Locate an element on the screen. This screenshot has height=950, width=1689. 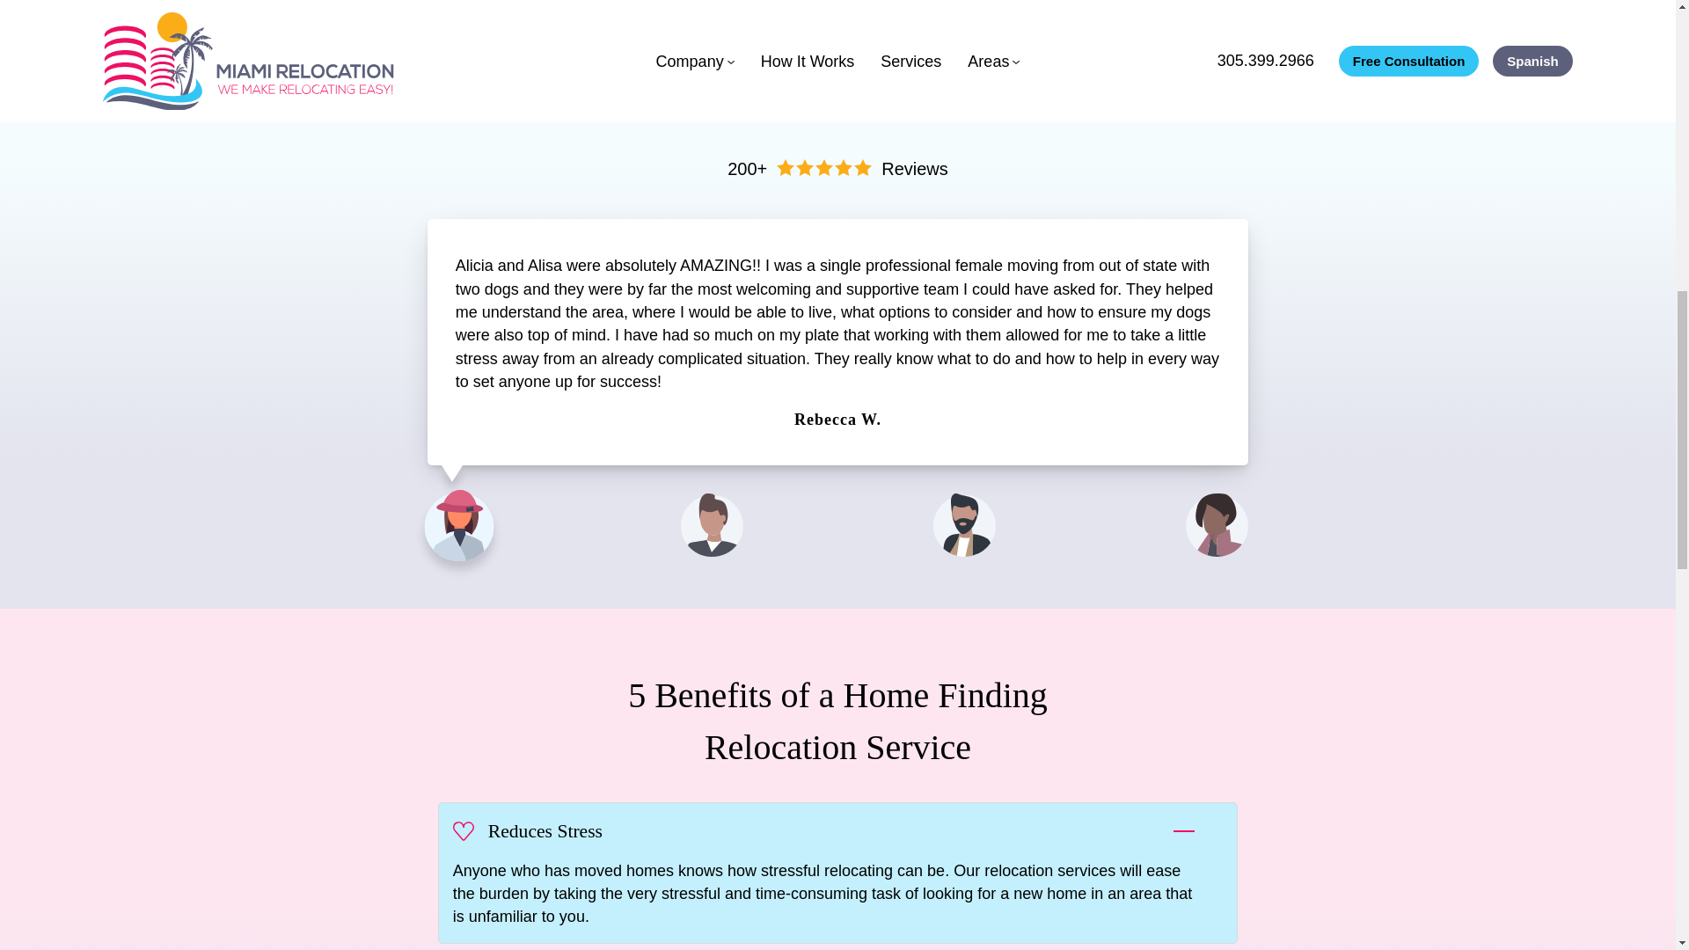
star is located at coordinates (843, 167).